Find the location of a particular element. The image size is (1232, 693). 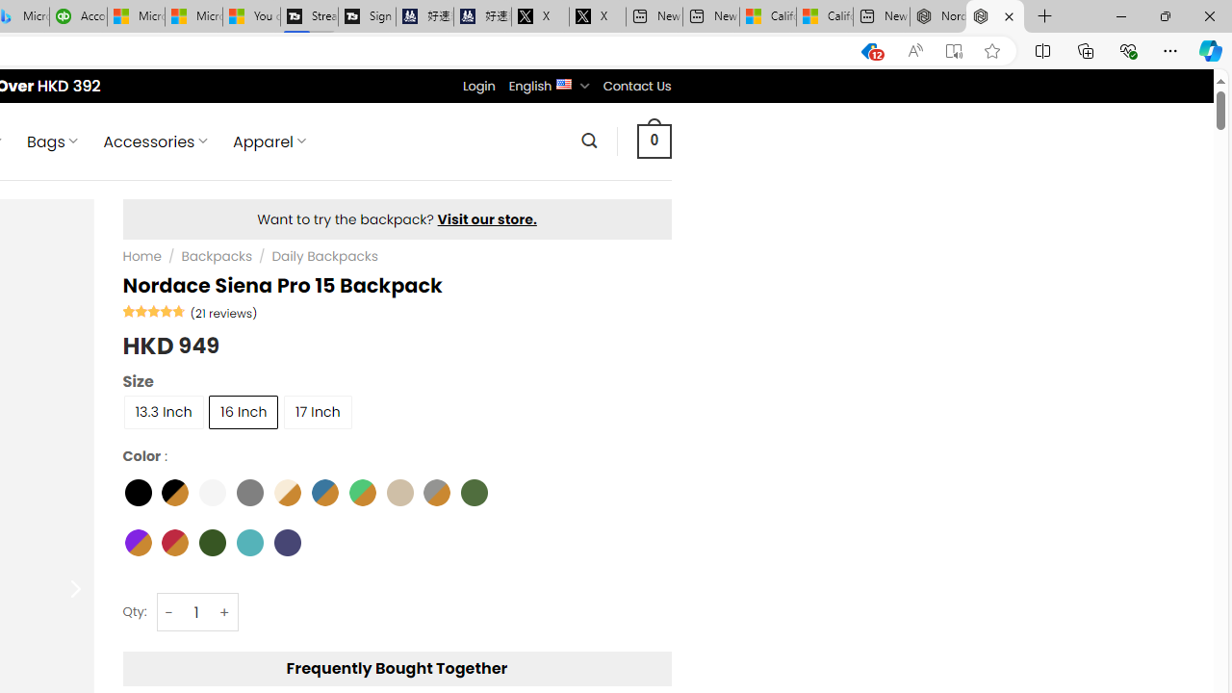

English is located at coordinates (564, 83).